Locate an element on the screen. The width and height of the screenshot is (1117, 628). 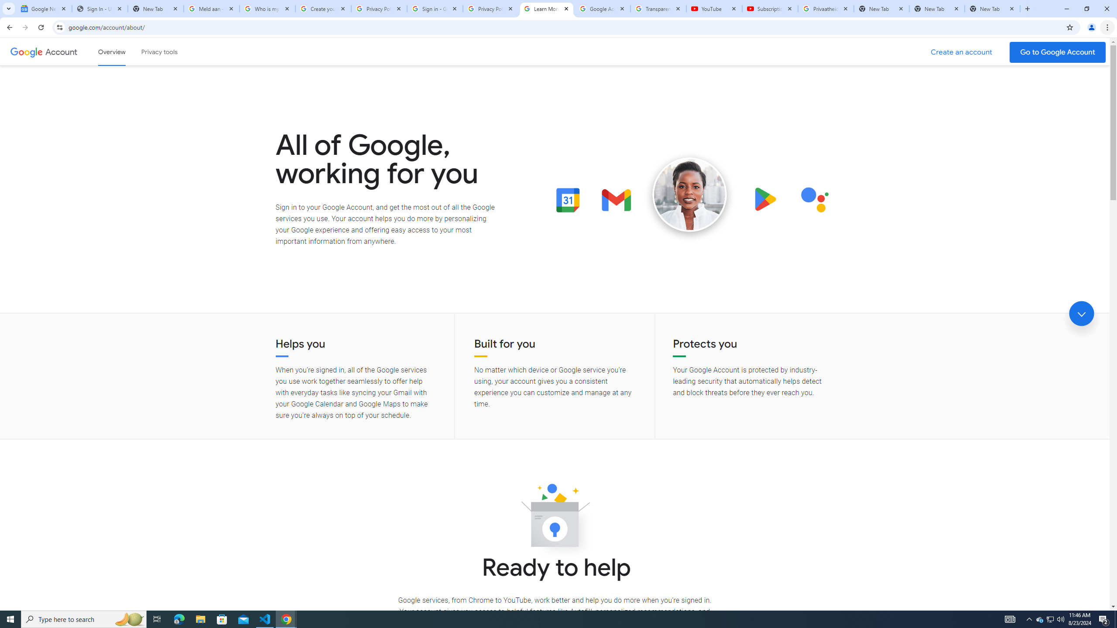
New Tab is located at coordinates (937, 9).